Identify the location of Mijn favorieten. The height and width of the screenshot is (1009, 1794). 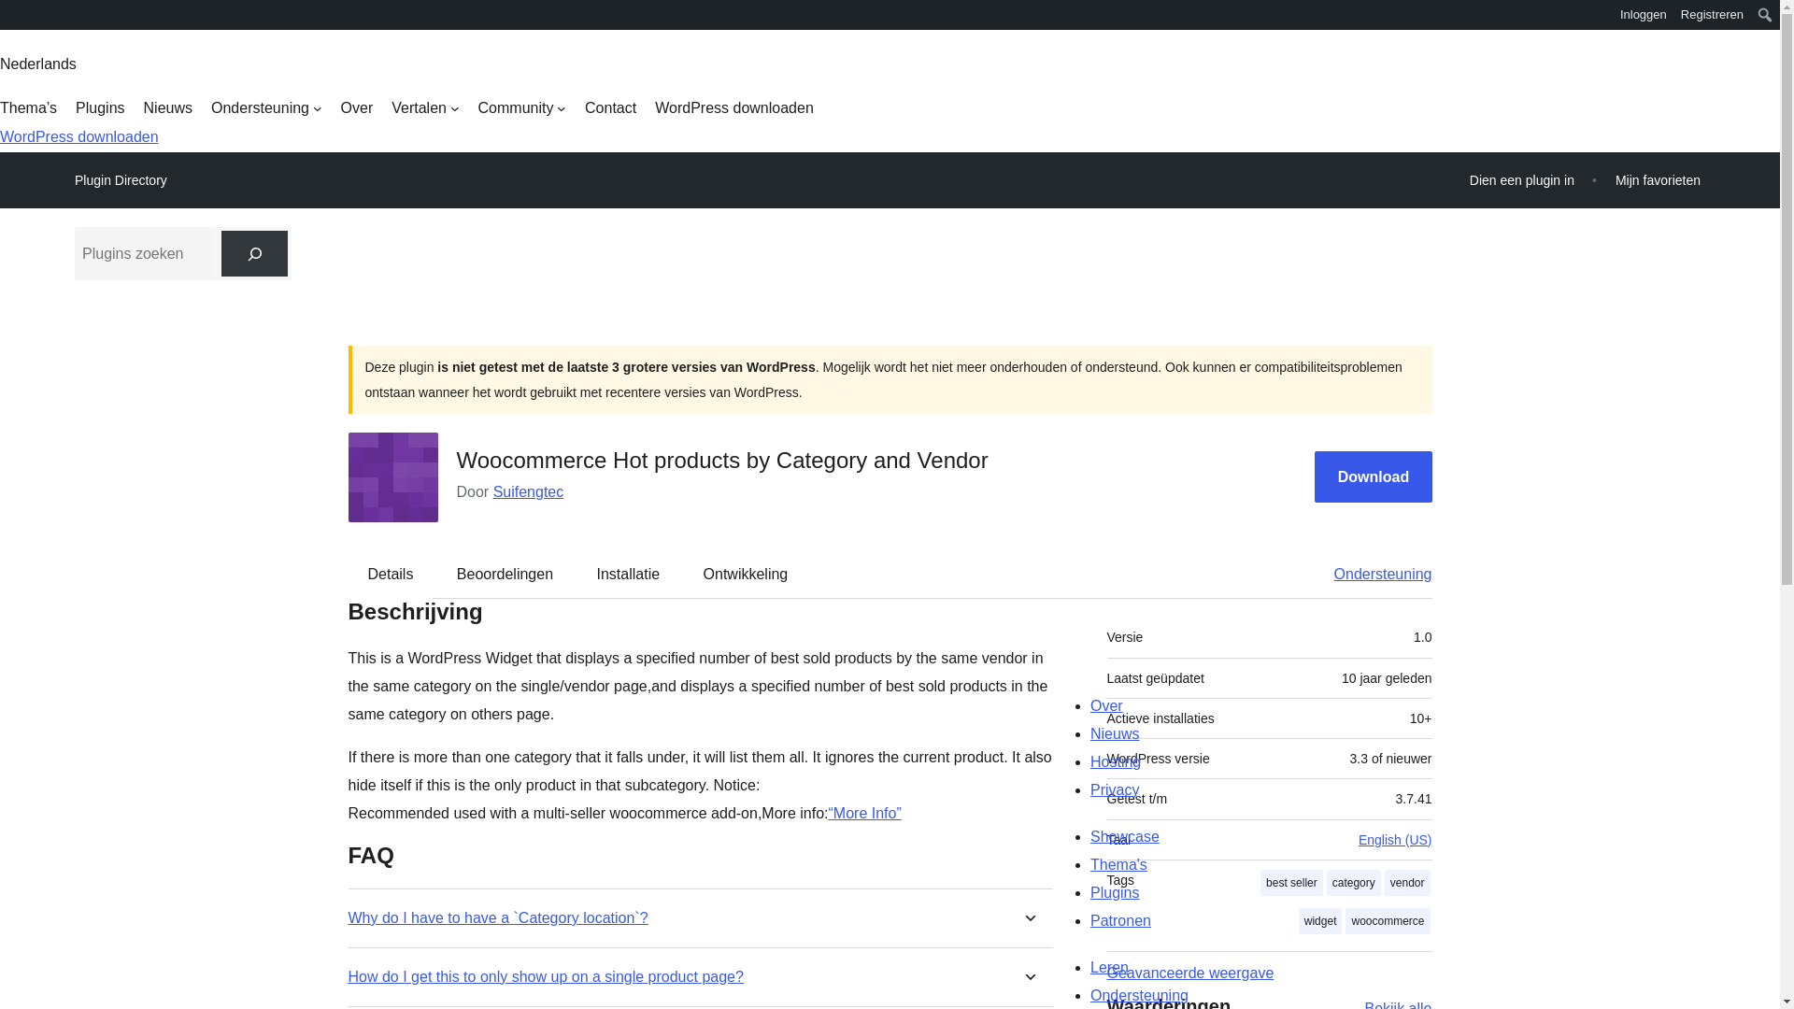
(1658, 179).